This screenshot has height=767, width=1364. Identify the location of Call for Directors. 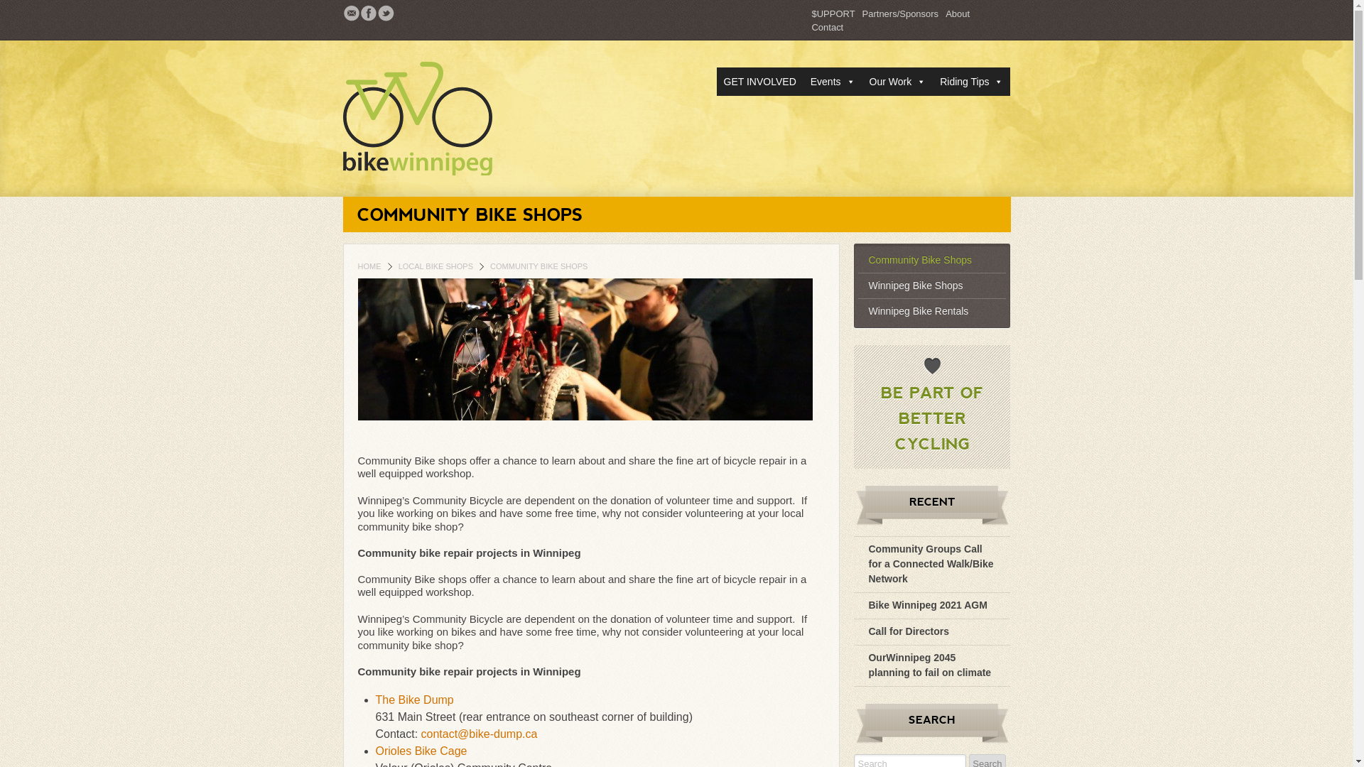
(909, 631).